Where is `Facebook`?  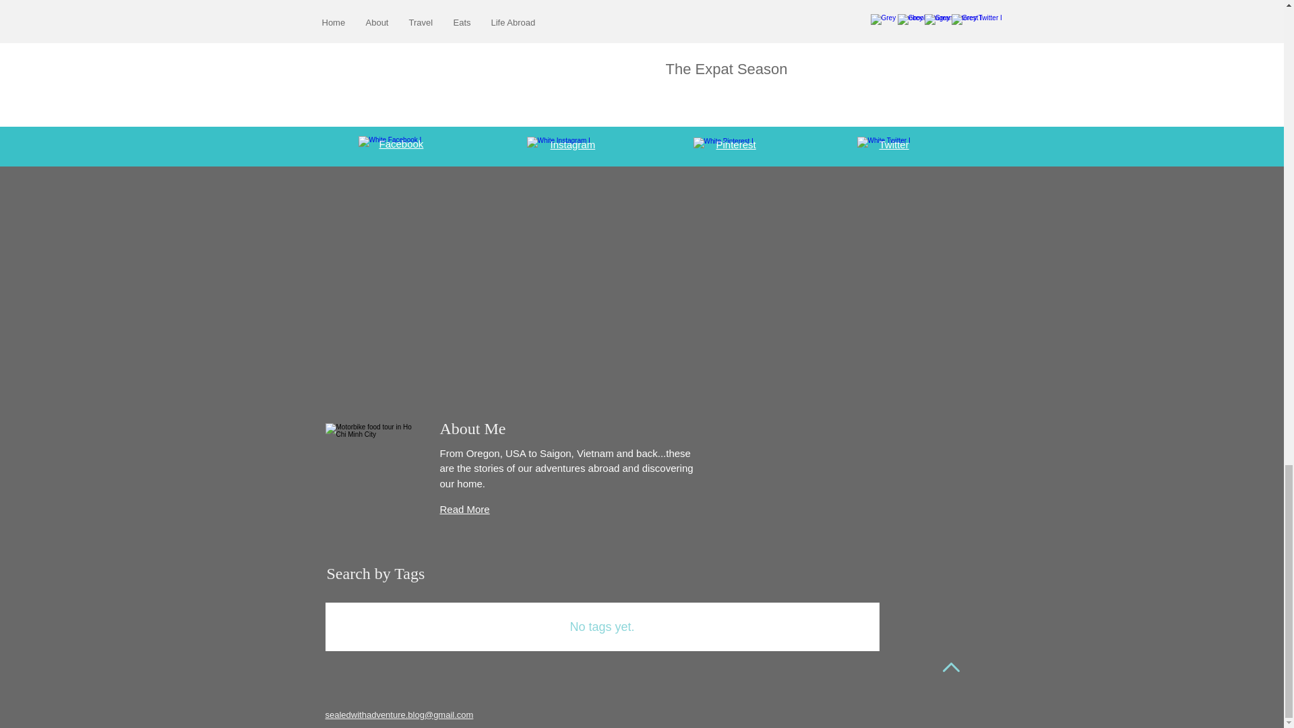 Facebook is located at coordinates (400, 144).